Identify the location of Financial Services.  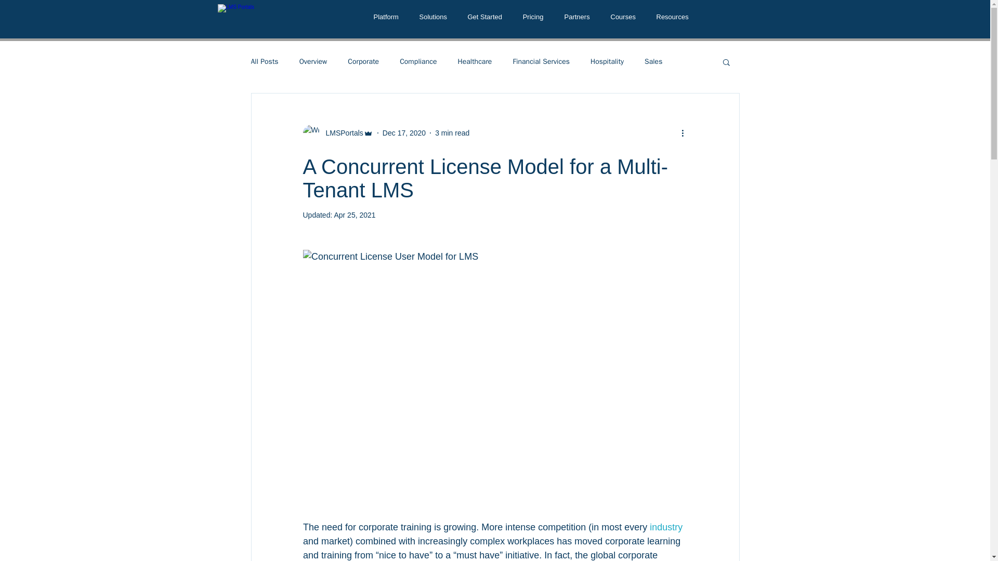
(541, 62).